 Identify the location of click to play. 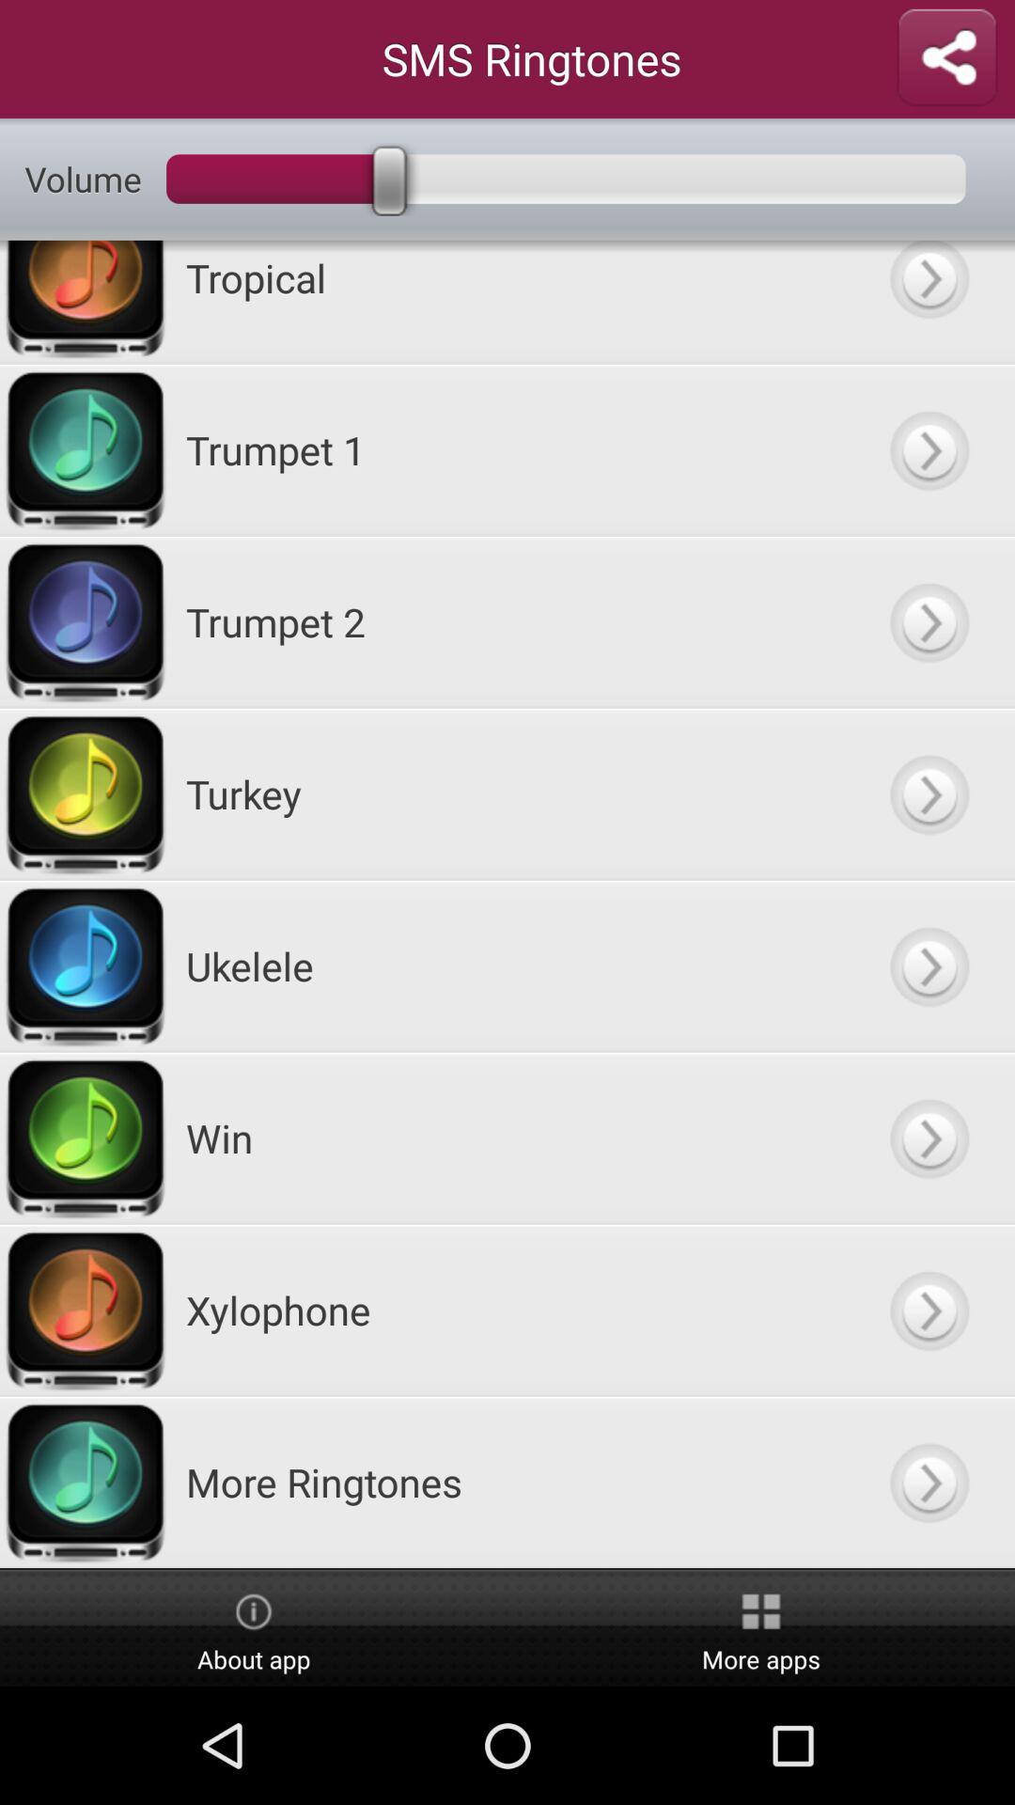
(929, 622).